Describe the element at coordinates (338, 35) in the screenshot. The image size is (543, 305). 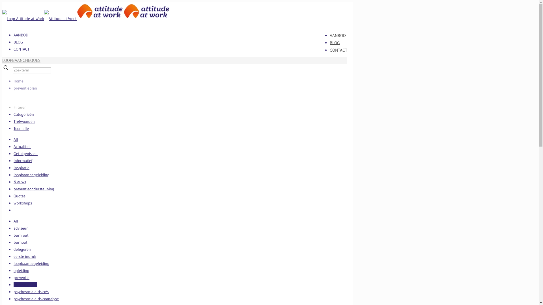
I see `AANBOD` at that location.